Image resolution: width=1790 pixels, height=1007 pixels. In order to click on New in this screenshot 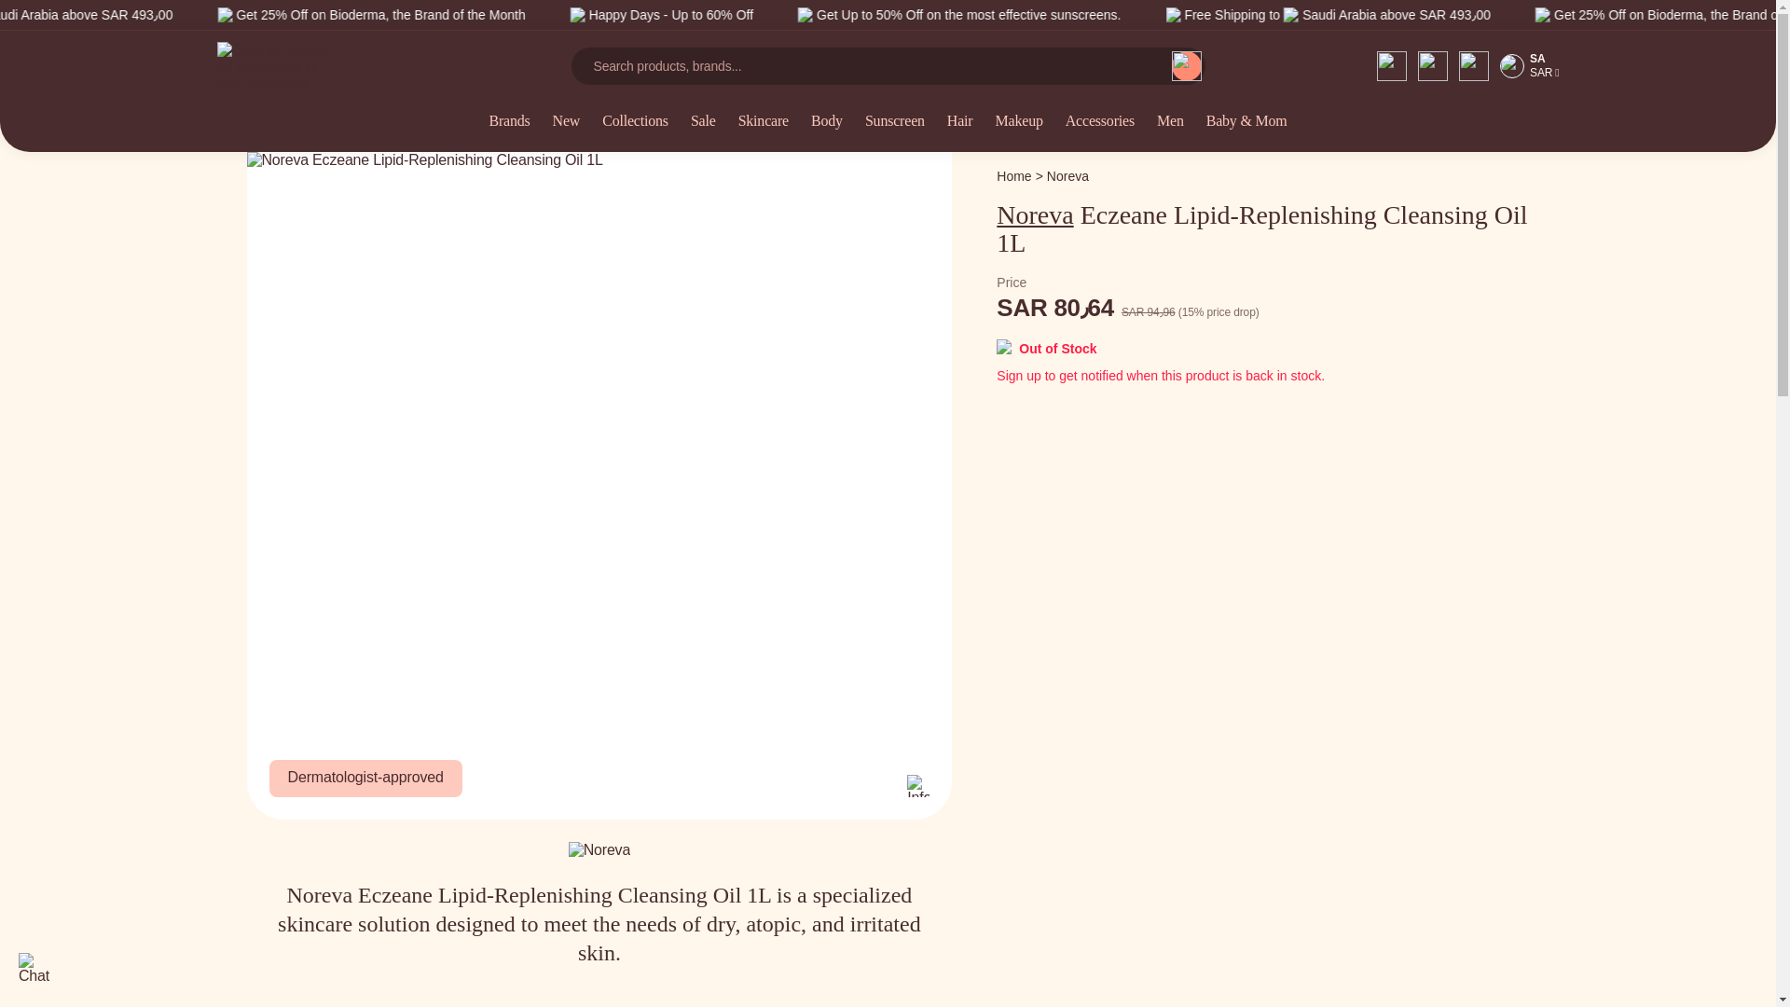, I will do `click(567, 132)`.